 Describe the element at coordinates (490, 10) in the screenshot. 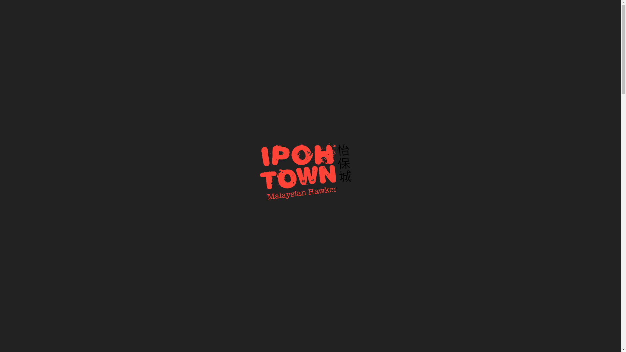

I see `MENU` at that location.